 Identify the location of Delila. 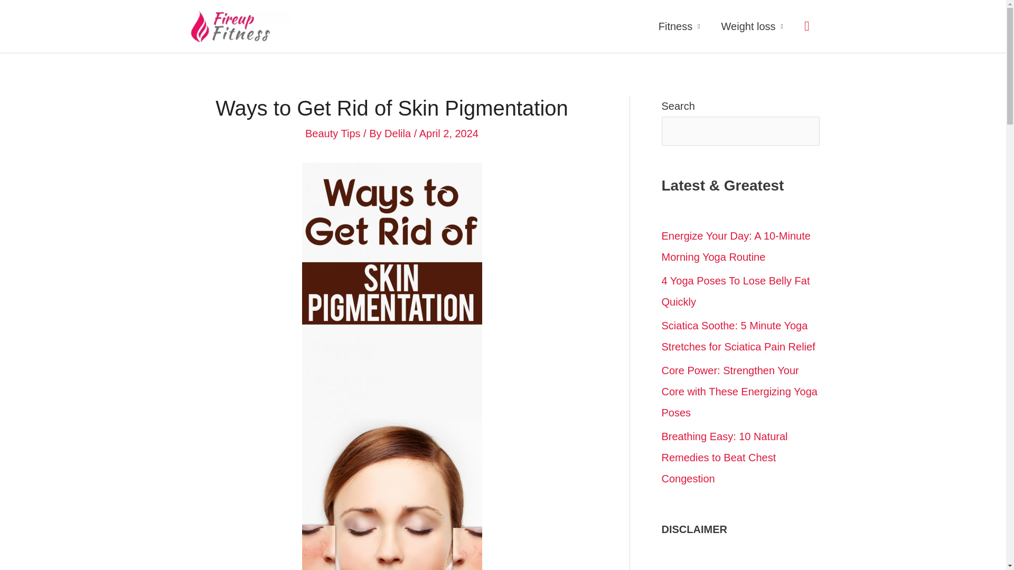
(399, 133).